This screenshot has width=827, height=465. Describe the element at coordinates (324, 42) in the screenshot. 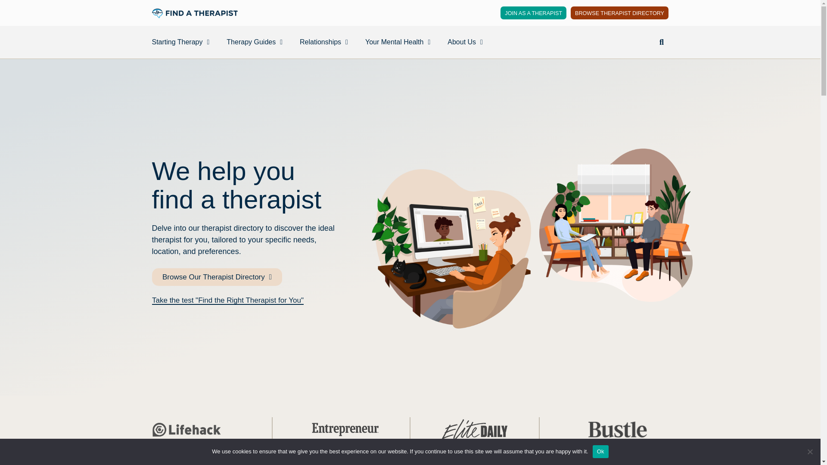

I see `Relationships` at that location.